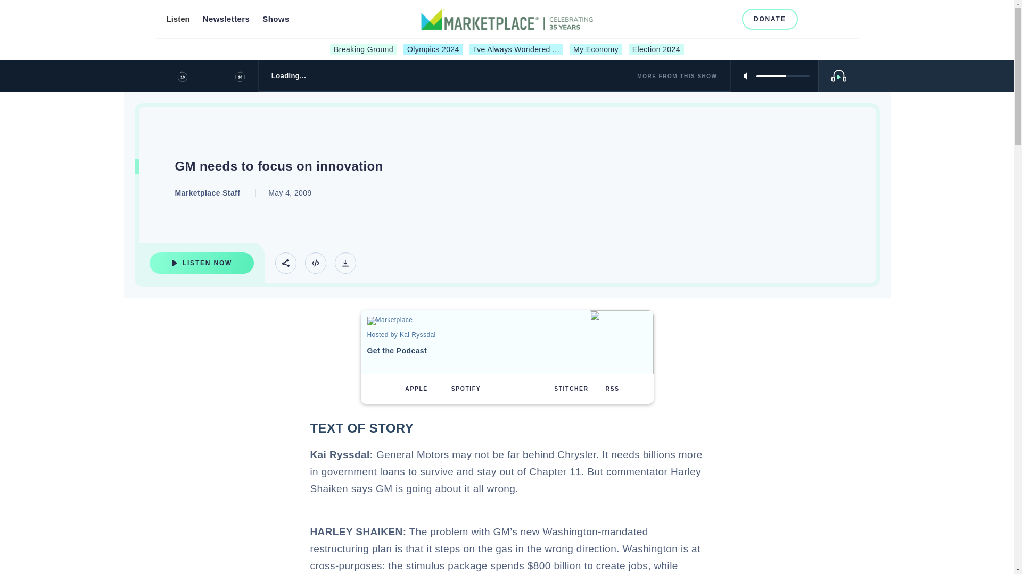 The image size is (1022, 574). Describe the element at coordinates (675, 19) in the screenshot. I see `Facebook` at that location.